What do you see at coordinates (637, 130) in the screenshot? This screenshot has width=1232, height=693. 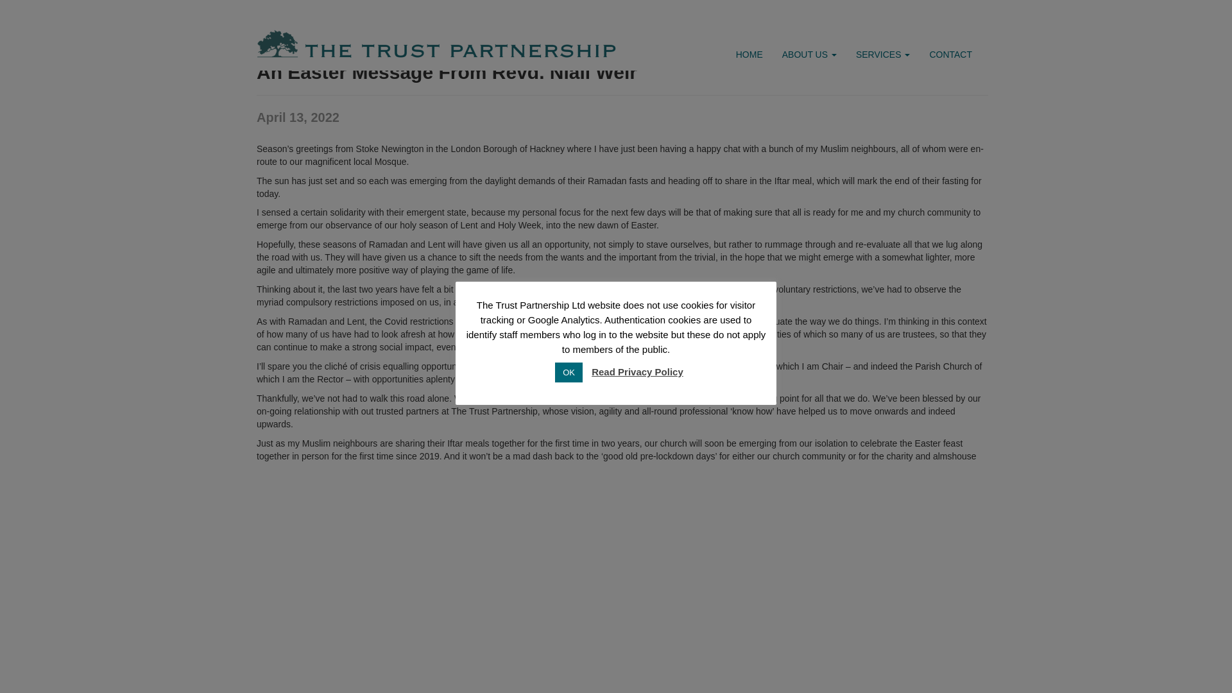 I see `Read Privacy Policy` at bounding box center [637, 130].